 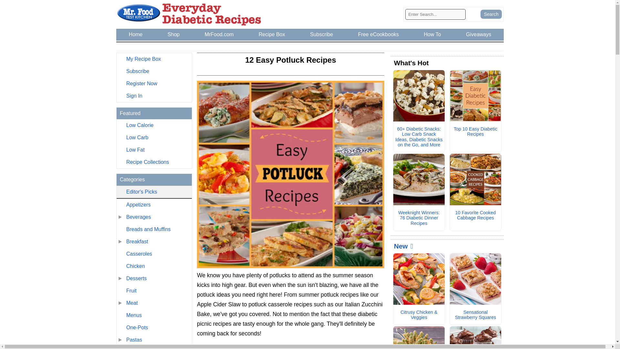 What do you see at coordinates (154, 71) in the screenshot?
I see `Subscribe` at bounding box center [154, 71].